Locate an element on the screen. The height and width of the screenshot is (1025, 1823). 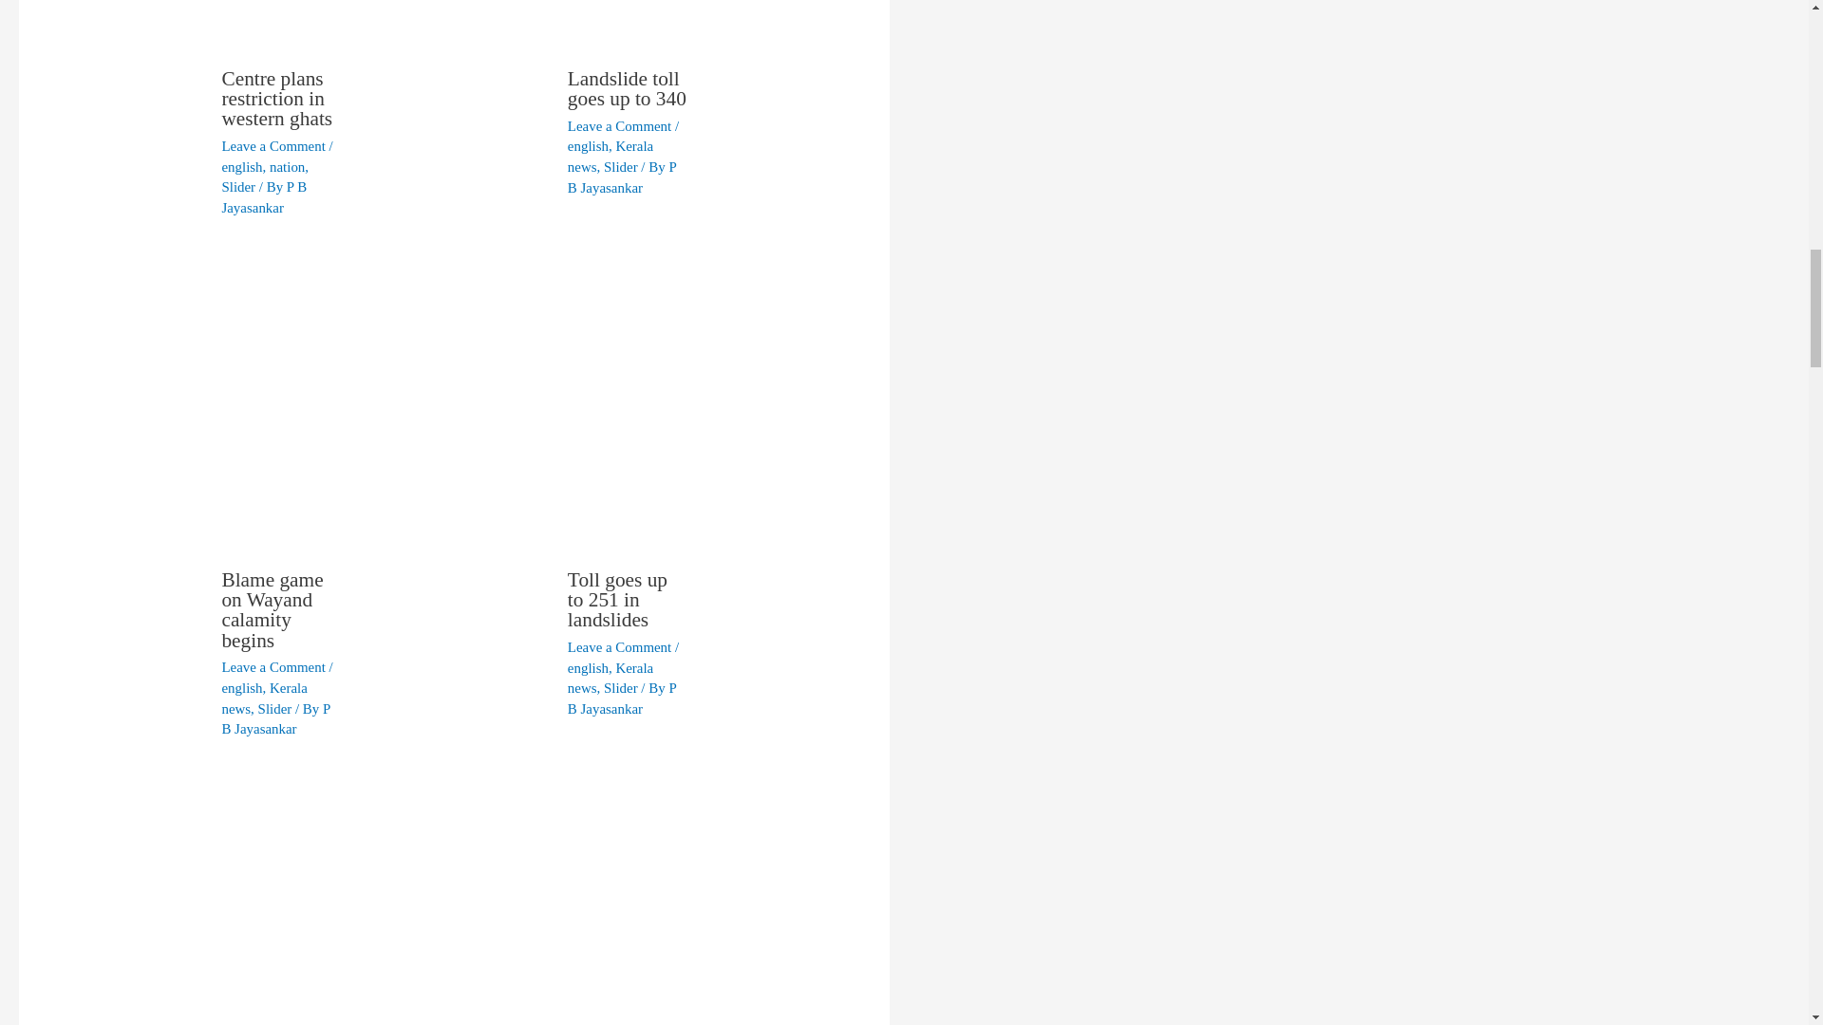
View all posts by P B Jayasankar is located at coordinates (621, 699).